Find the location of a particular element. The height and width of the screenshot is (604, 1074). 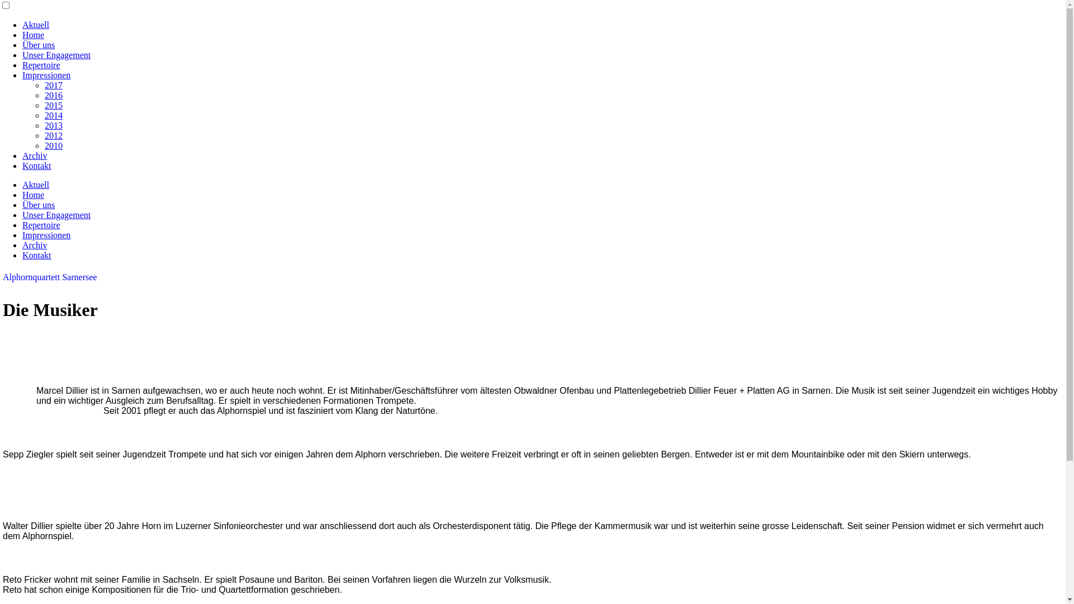

Aktuell is located at coordinates (36, 185).